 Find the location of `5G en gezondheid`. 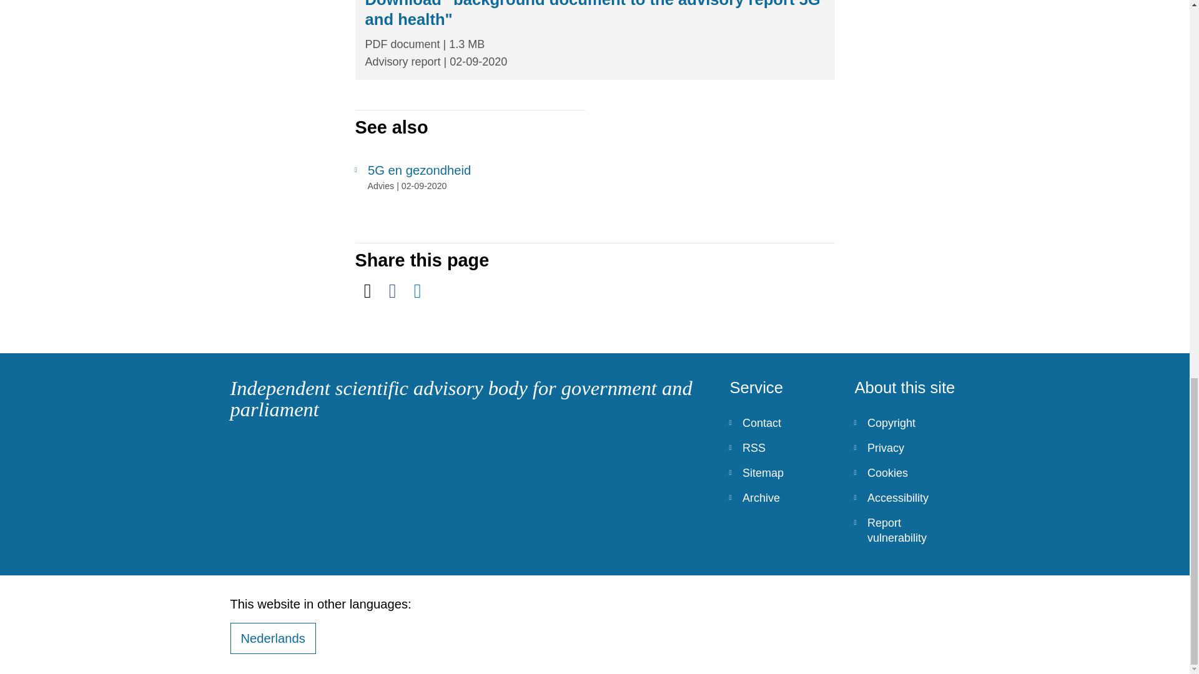

5G en gezondheid is located at coordinates (470, 170).